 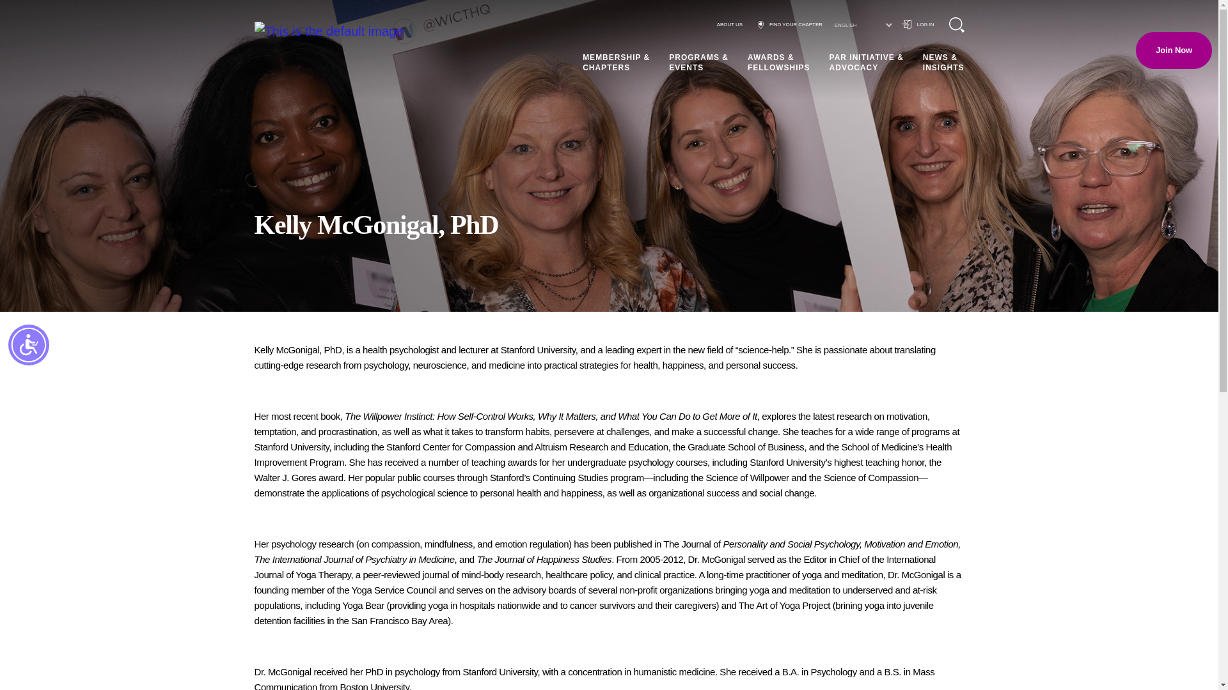 I want to click on Accessibility Menu, so click(x=28, y=345).